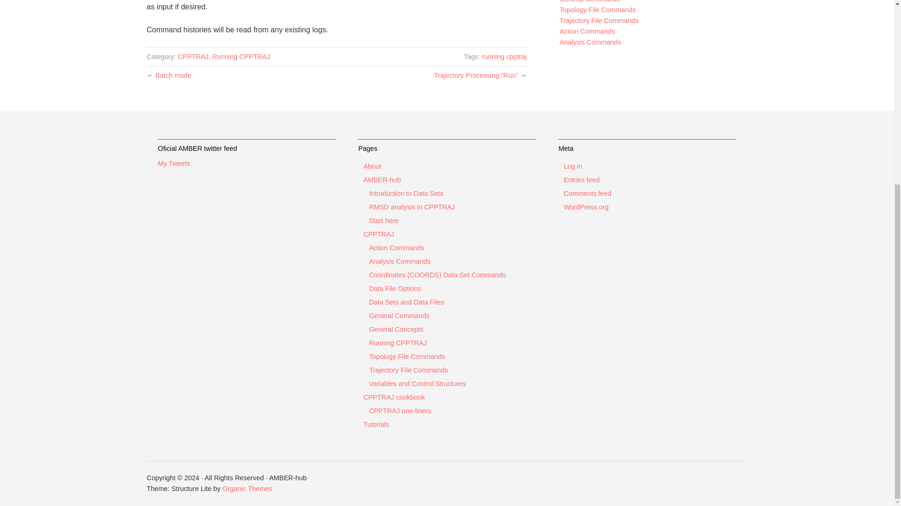 The height and width of the screenshot is (506, 901). I want to click on Trajectory File Commands, so click(599, 20).